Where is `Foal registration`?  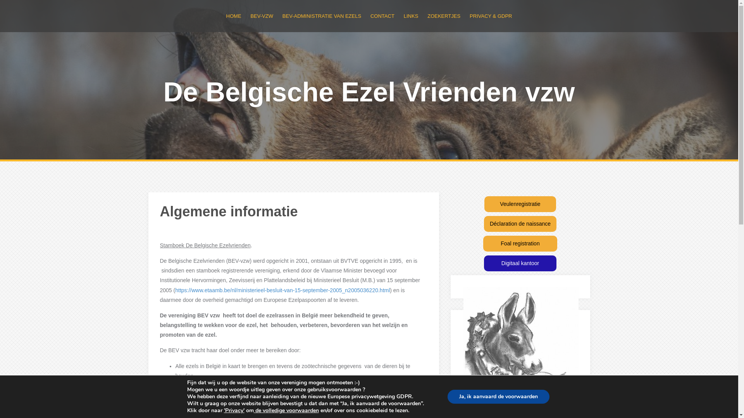 Foal registration is located at coordinates (520, 244).